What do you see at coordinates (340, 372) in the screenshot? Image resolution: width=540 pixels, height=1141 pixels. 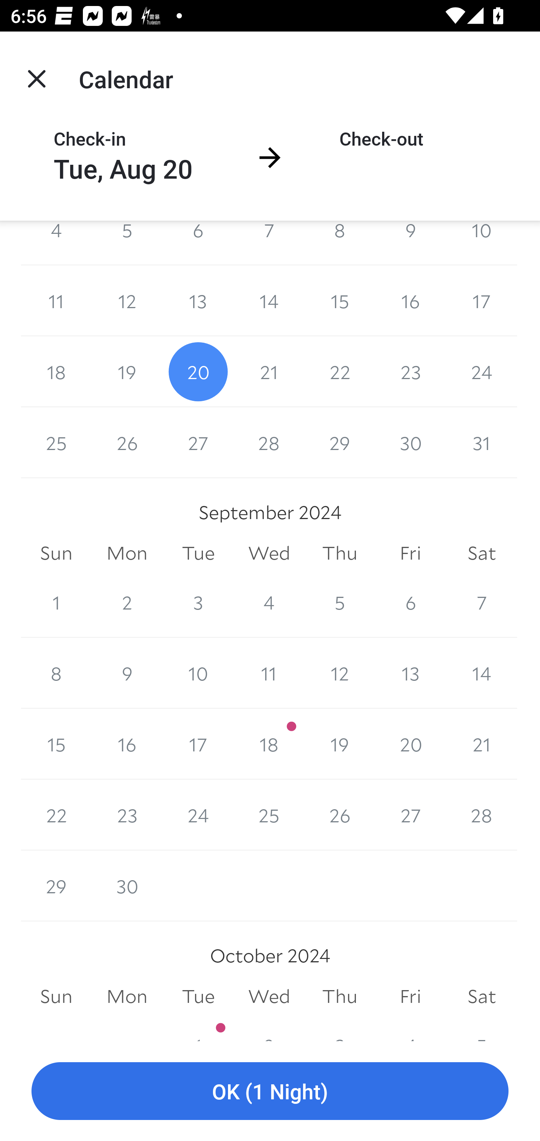 I see `22 22 August 2024` at bounding box center [340, 372].